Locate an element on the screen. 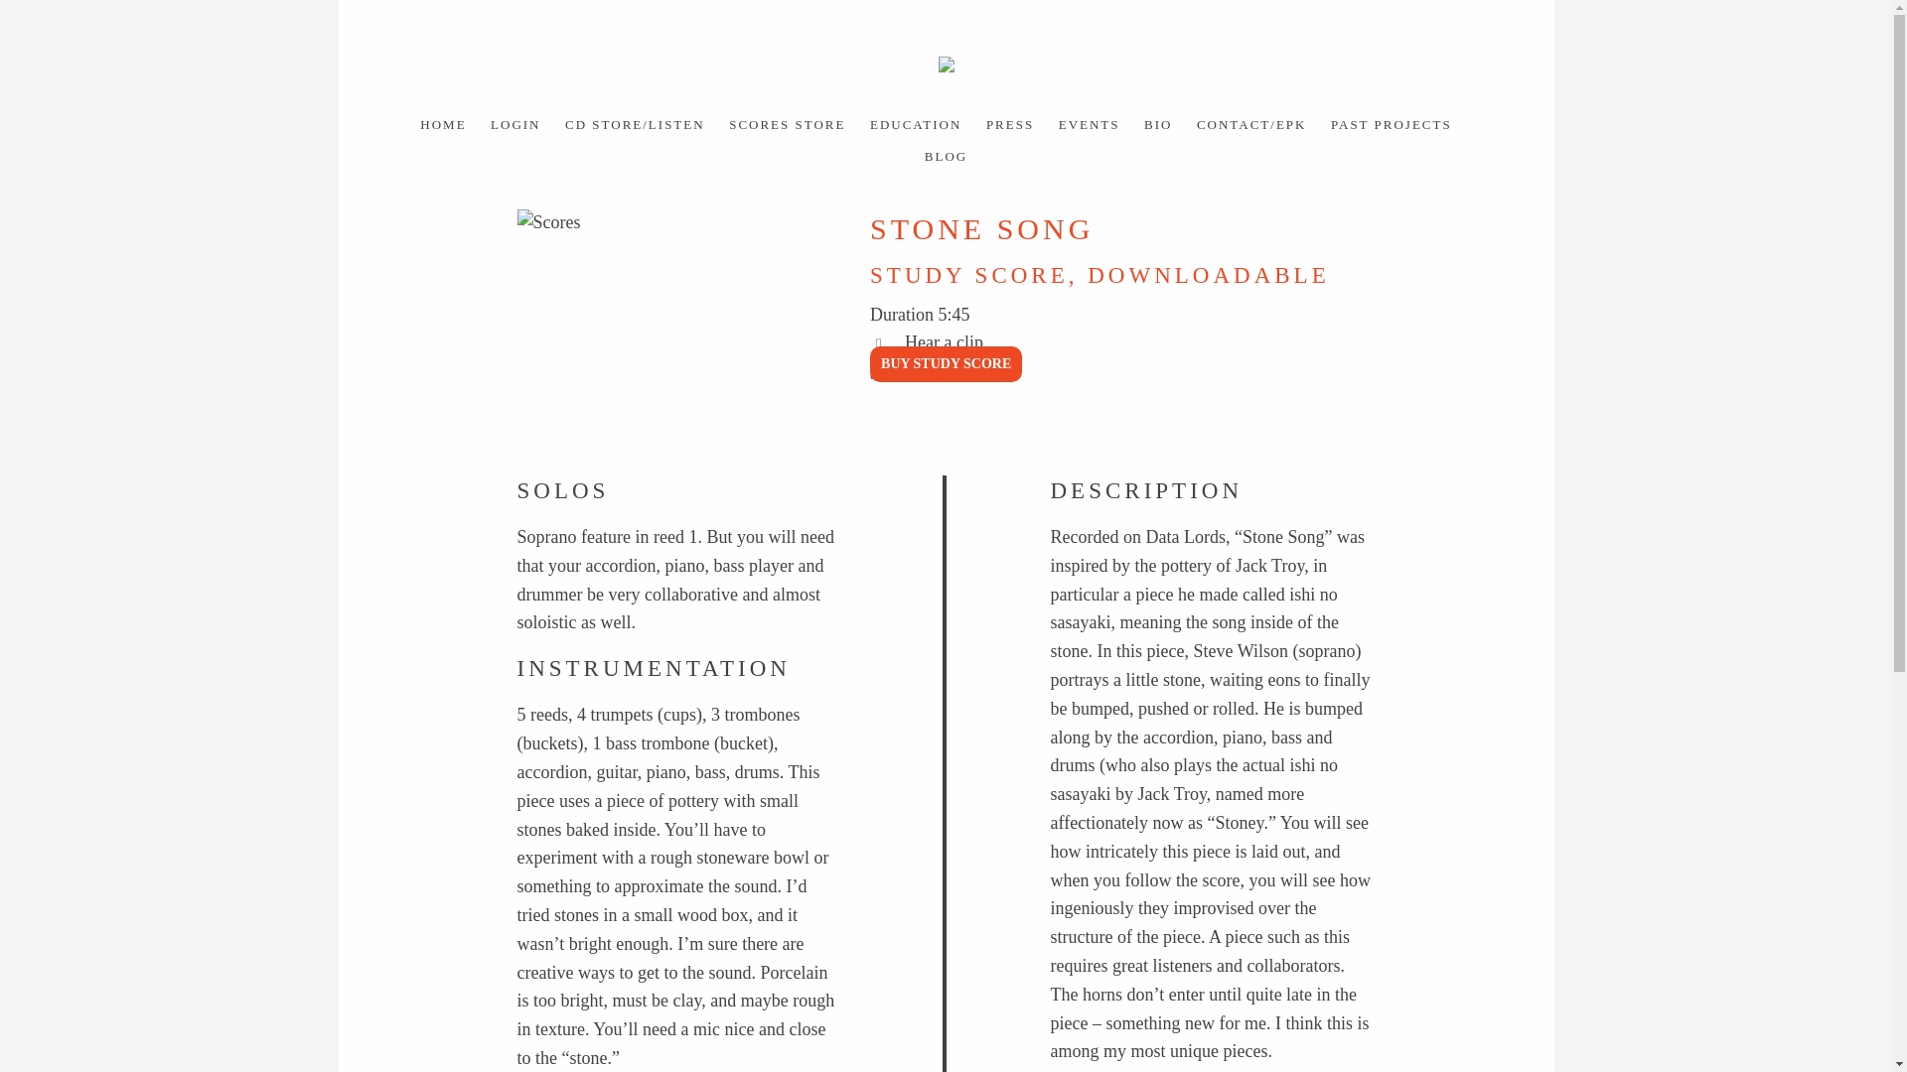 The image size is (1907, 1072). PRESS is located at coordinates (1009, 123).